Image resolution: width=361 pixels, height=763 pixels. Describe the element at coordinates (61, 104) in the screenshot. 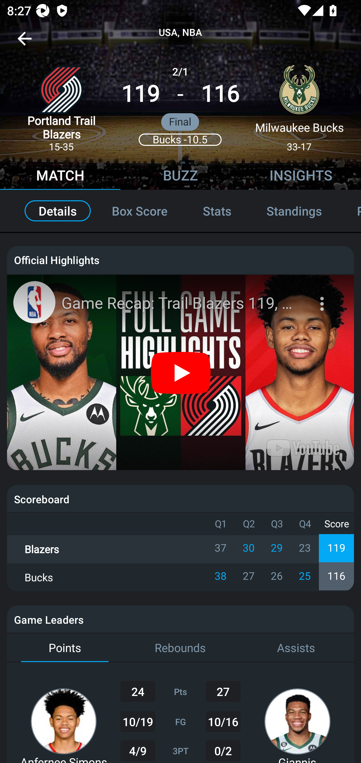

I see `Portland Trail Blazers 15-35` at that location.